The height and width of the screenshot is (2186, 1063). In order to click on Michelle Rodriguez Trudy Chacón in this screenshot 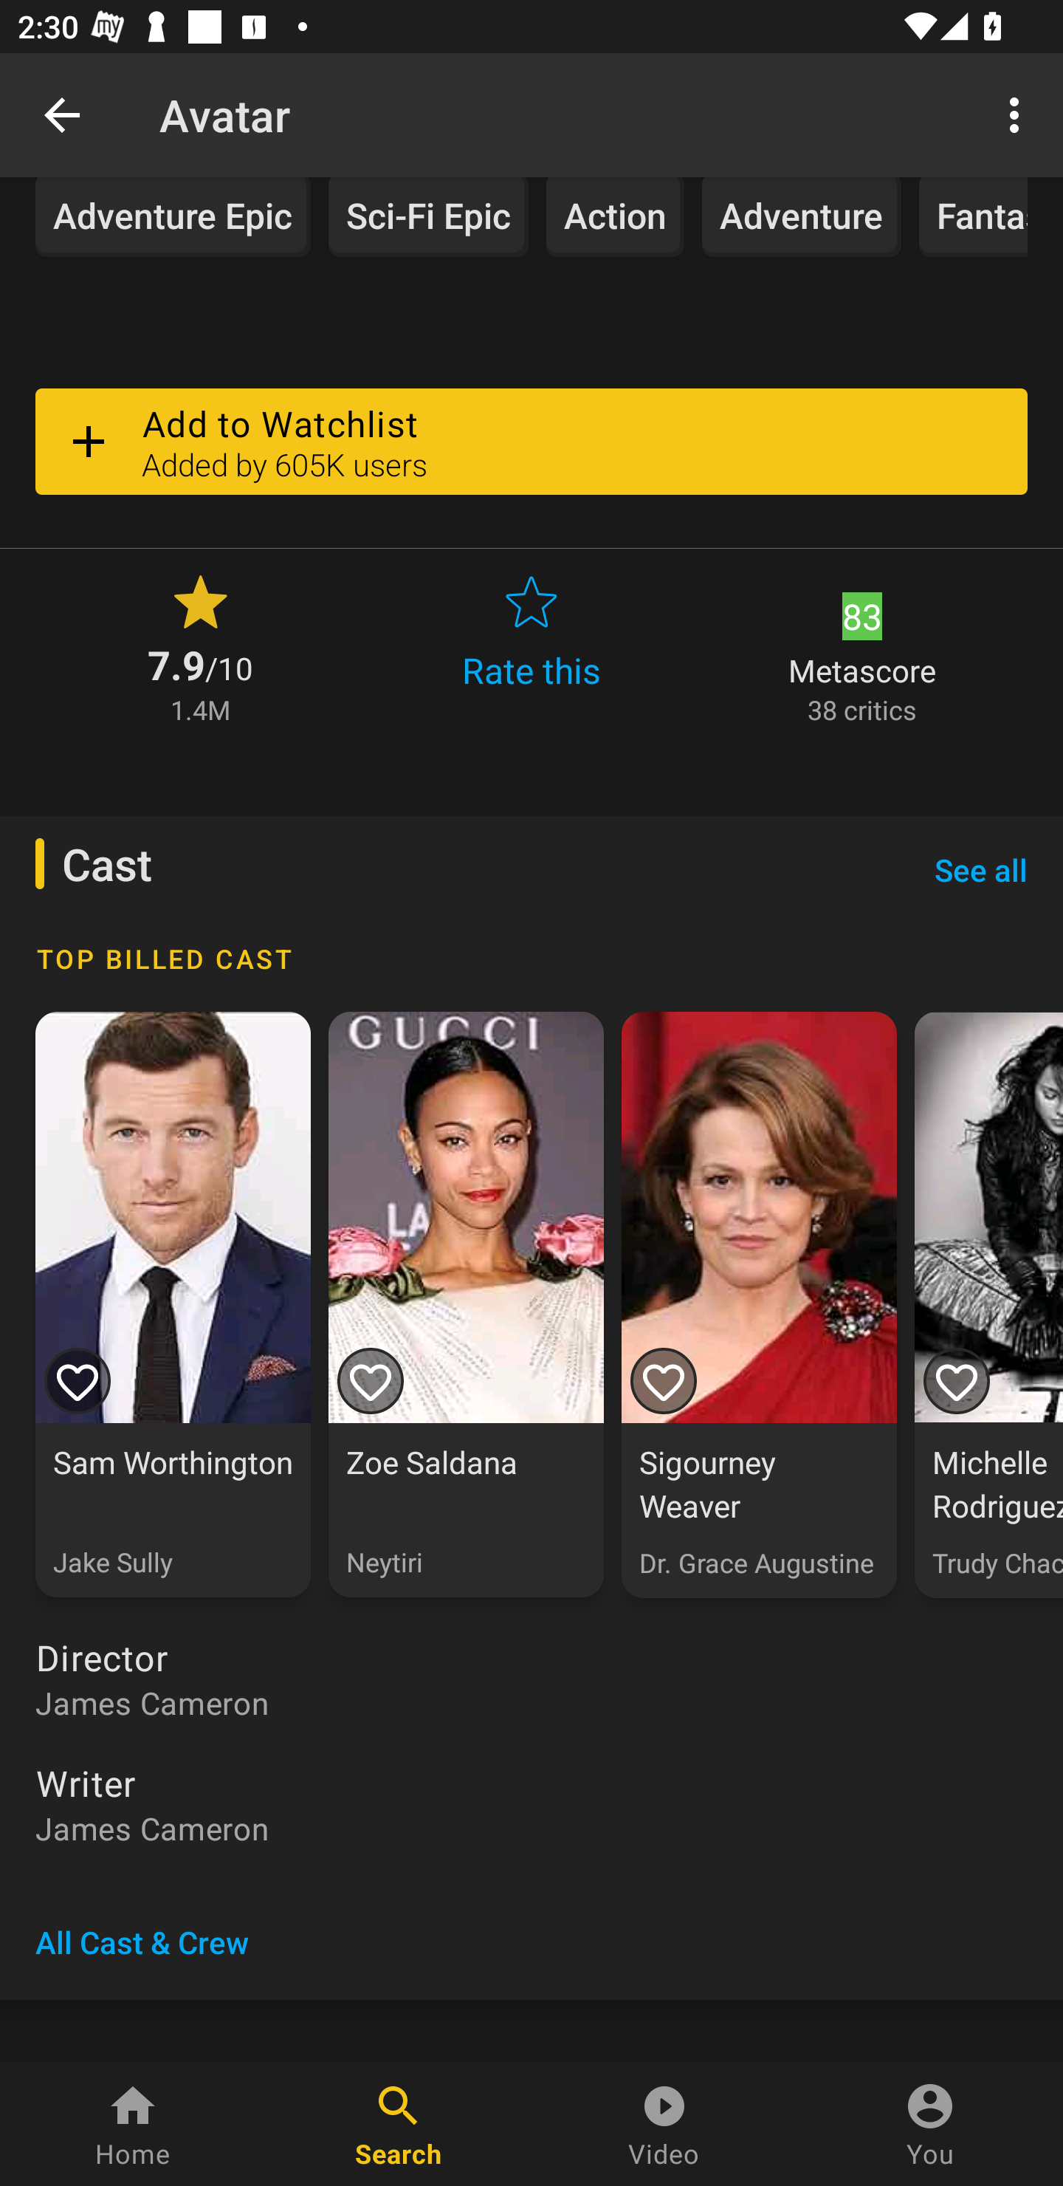, I will do `click(988, 1304)`.